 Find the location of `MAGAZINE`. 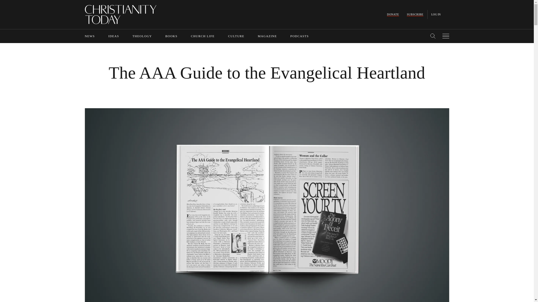

MAGAZINE is located at coordinates (267, 36).